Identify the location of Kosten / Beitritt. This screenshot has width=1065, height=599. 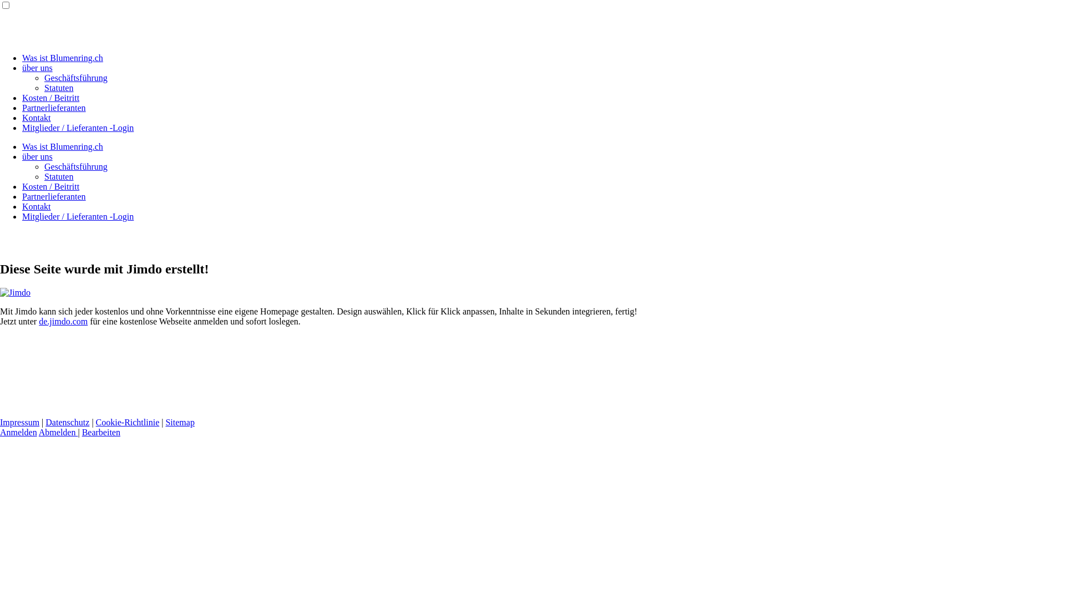
(51, 98).